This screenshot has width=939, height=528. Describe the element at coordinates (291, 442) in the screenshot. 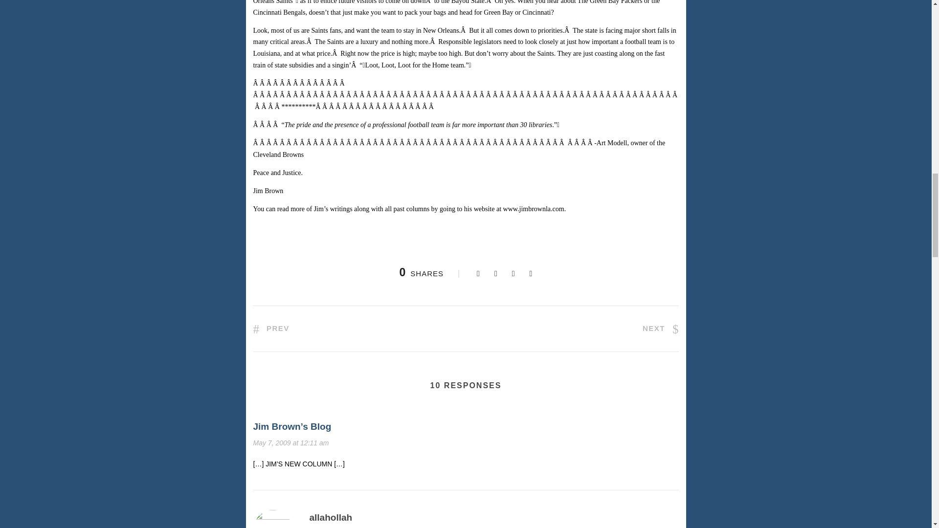

I see `May 7, 2009 at 12:11 am` at that location.